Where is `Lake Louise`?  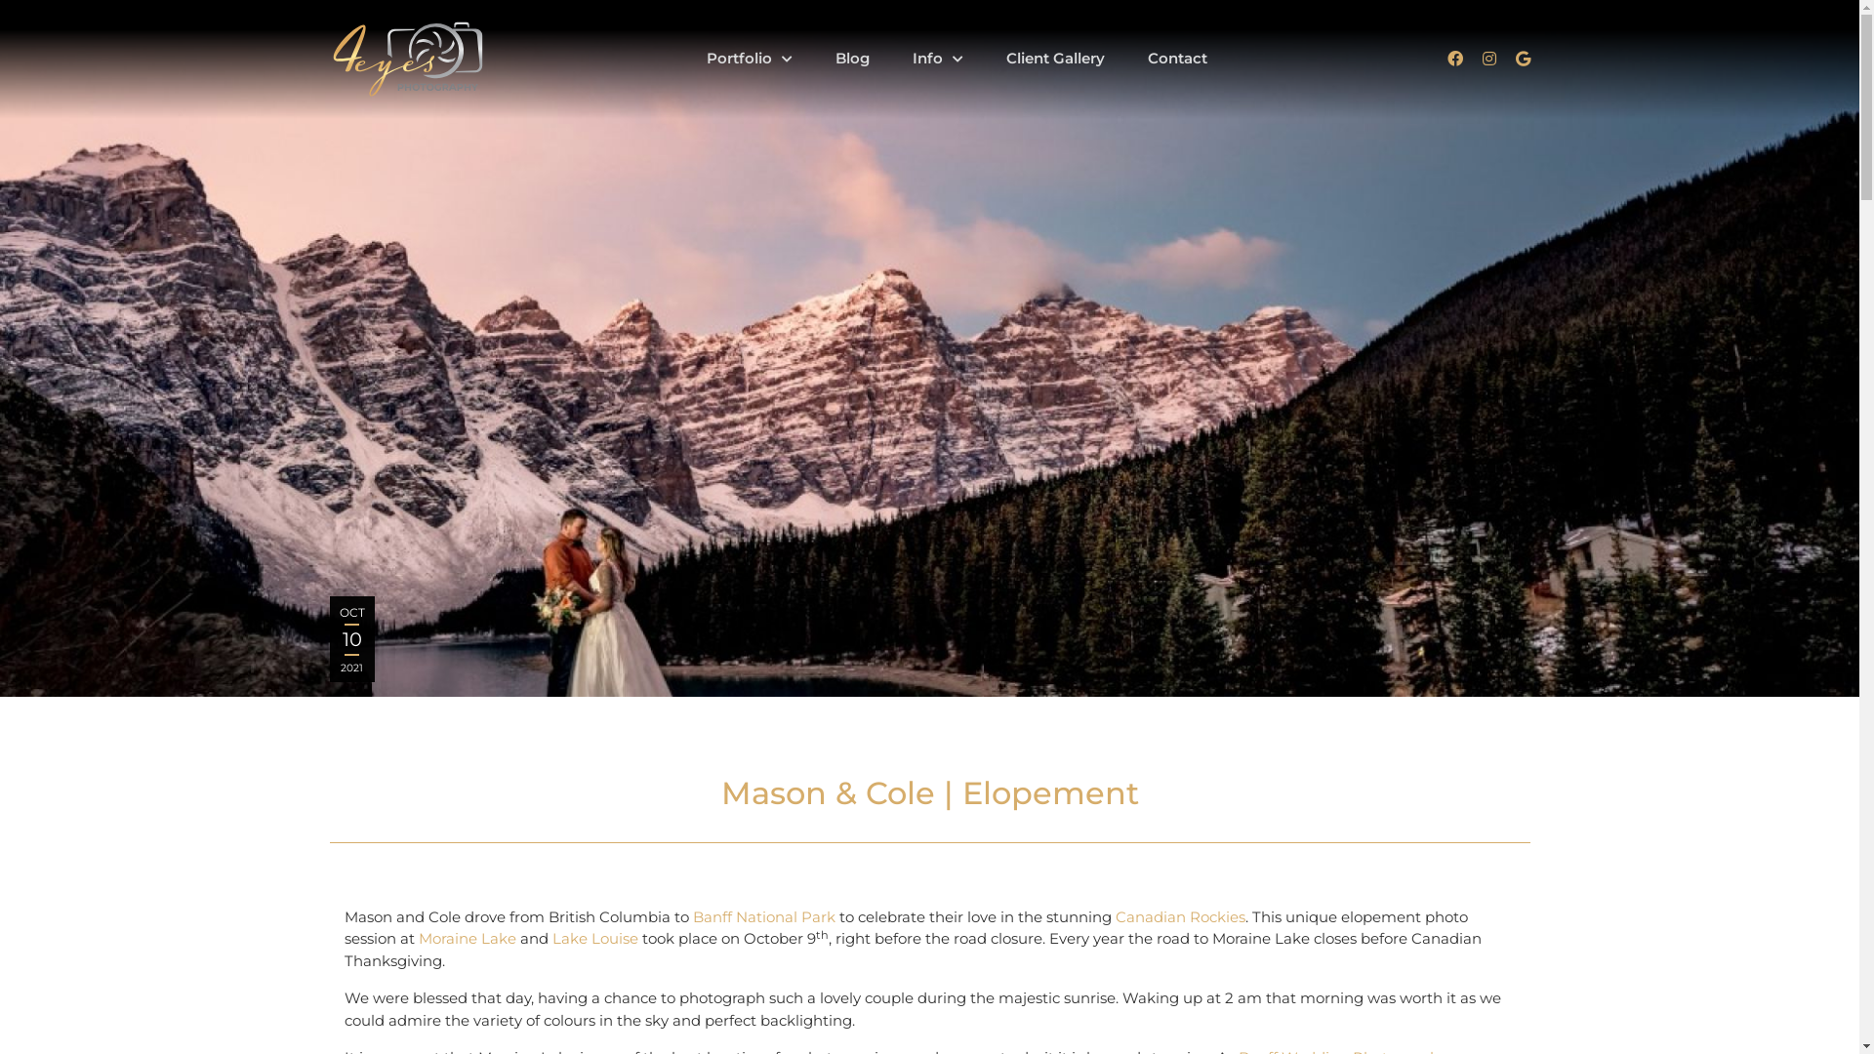 Lake Louise is located at coordinates (595, 939).